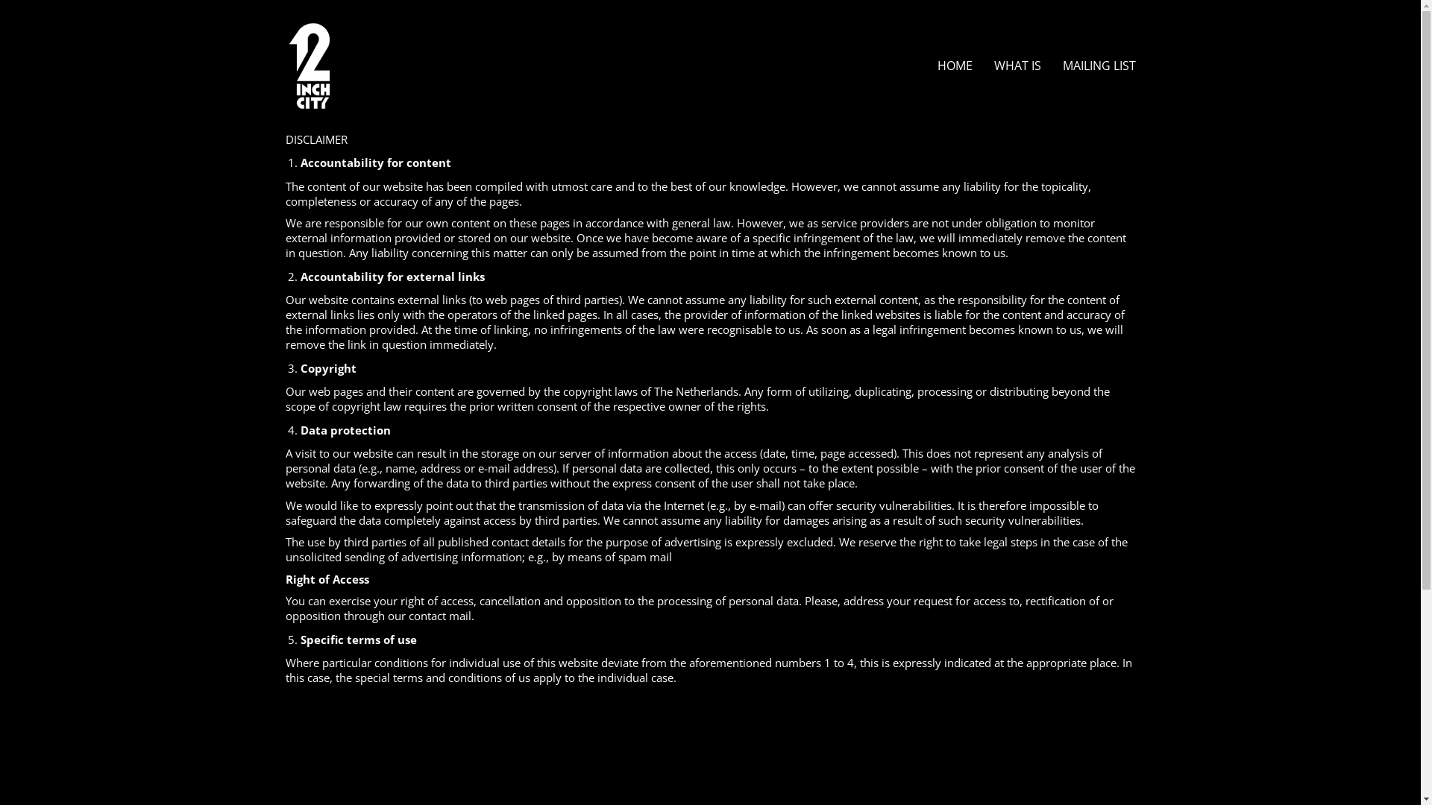  What do you see at coordinates (1040, 768) in the screenshot?
I see `Facebook` at bounding box center [1040, 768].